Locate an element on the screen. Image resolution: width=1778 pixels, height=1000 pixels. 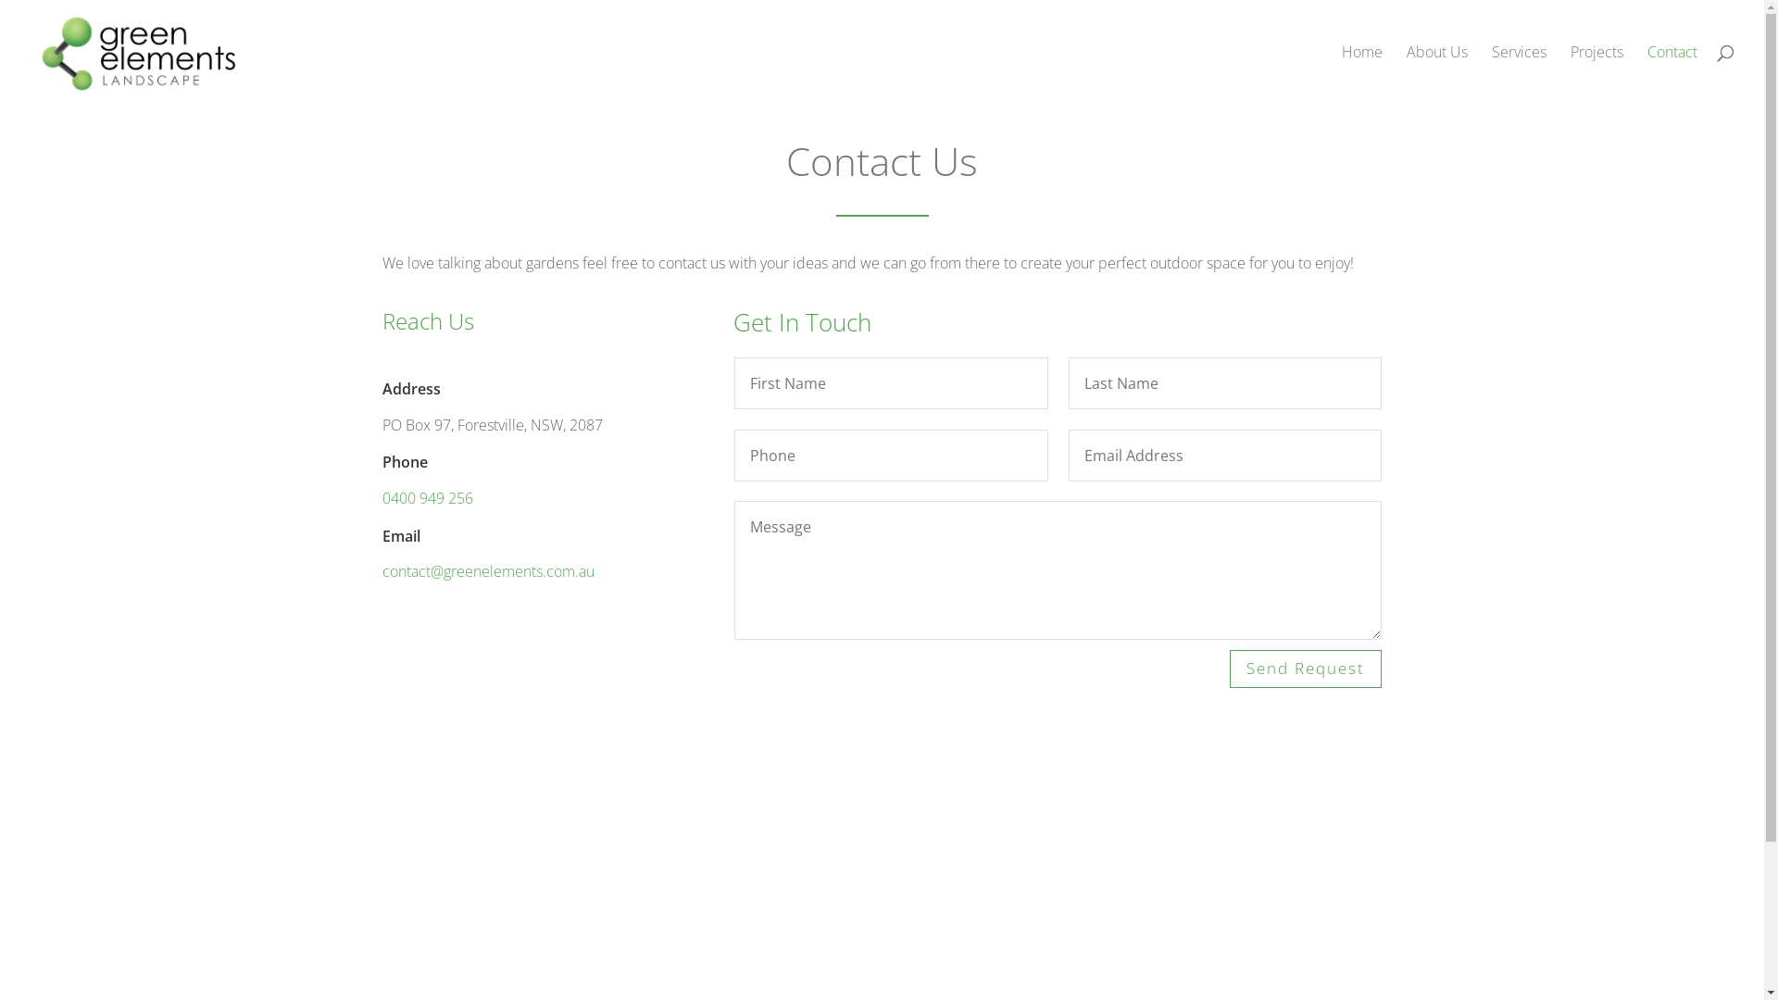
Projects is located at coordinates (1596, 74).